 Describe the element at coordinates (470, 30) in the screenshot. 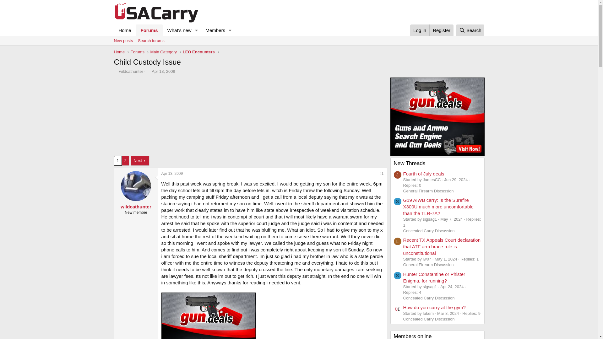

I see `Search` at that location.